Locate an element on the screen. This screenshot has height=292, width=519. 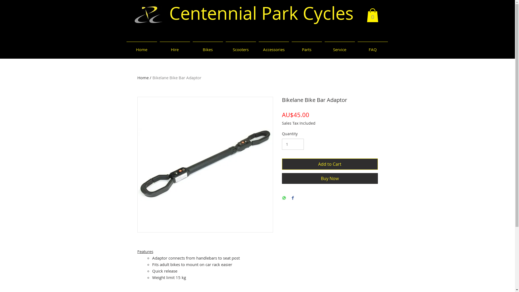
FAQ is located at coordinates (373, 47).